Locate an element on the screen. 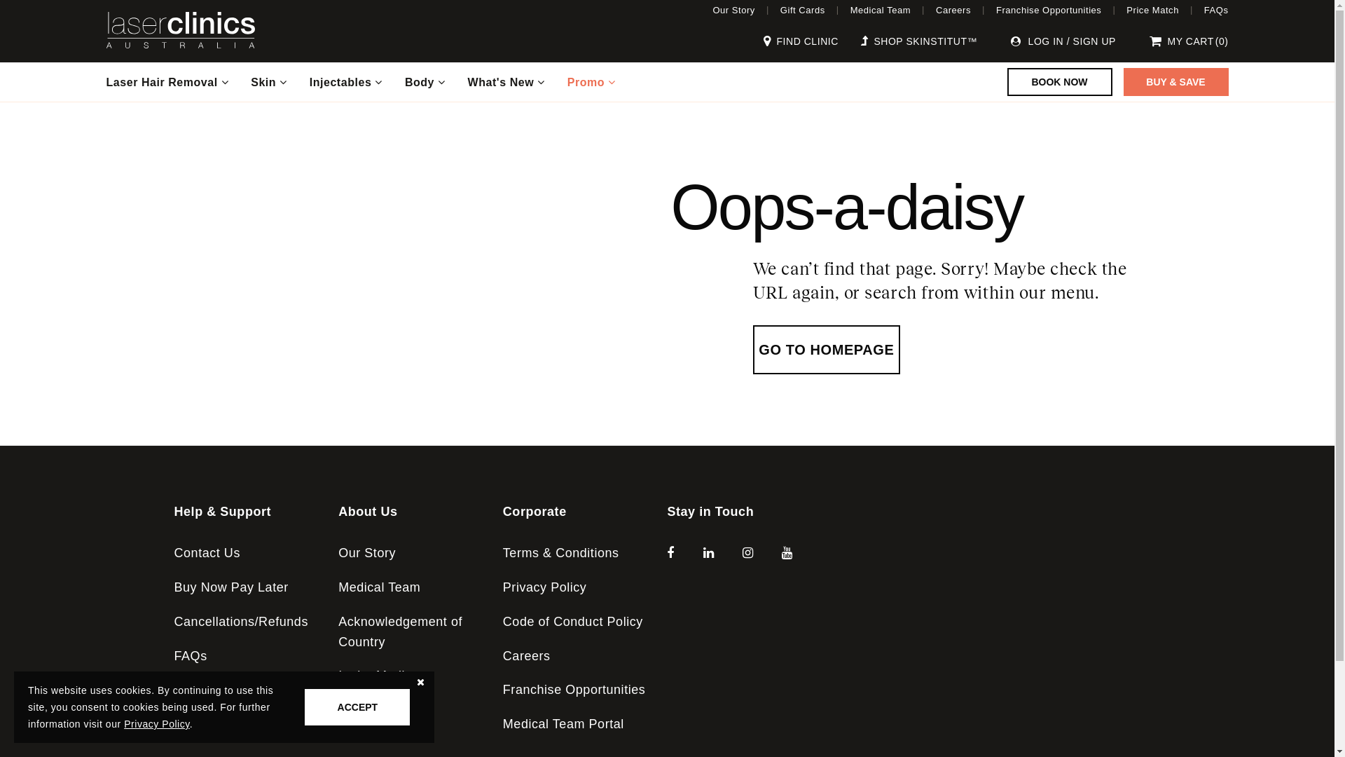  ACCEPT is located at coordinates (357, 707).